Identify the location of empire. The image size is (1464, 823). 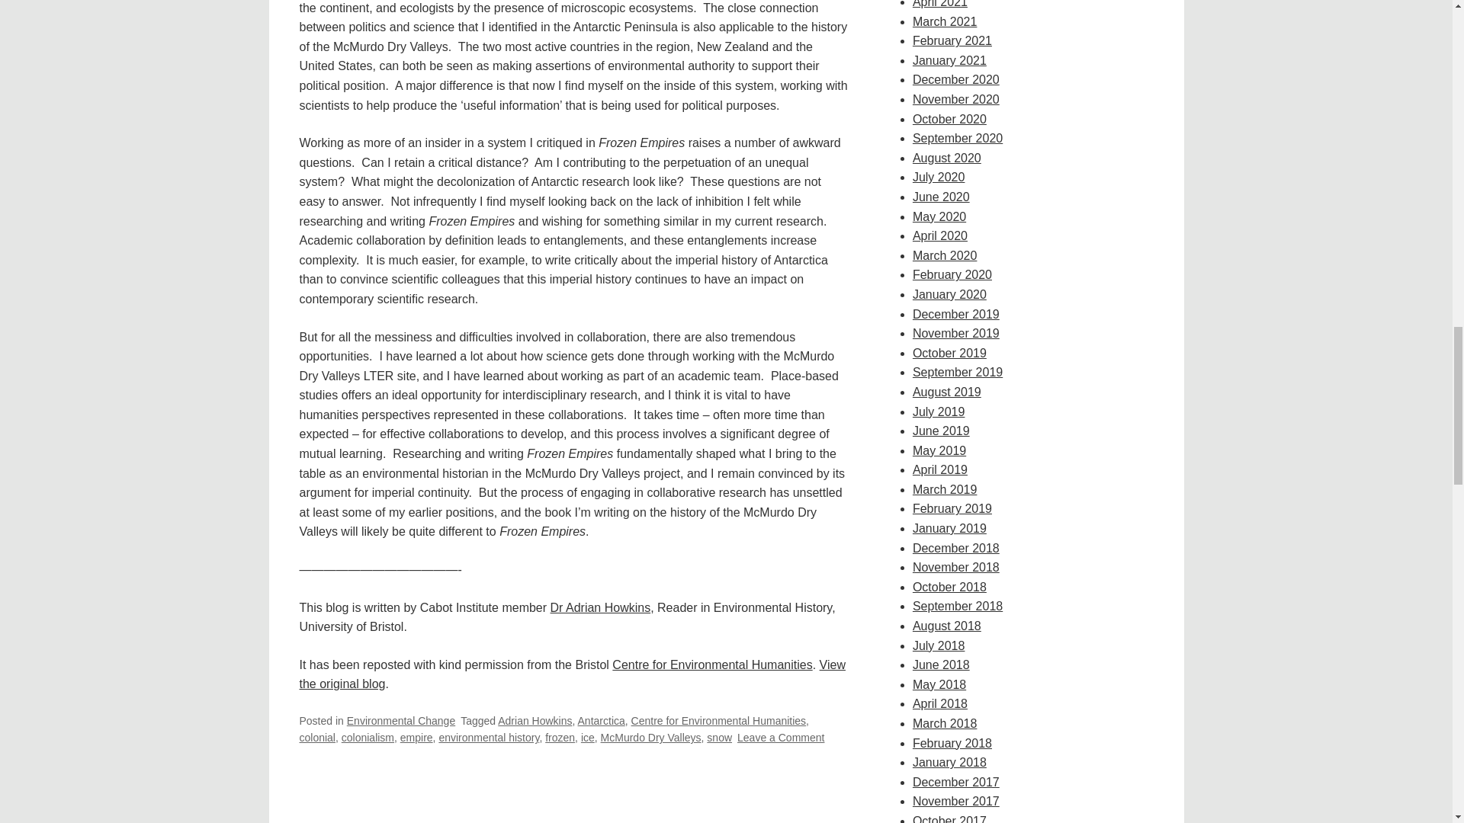
(416, 738).